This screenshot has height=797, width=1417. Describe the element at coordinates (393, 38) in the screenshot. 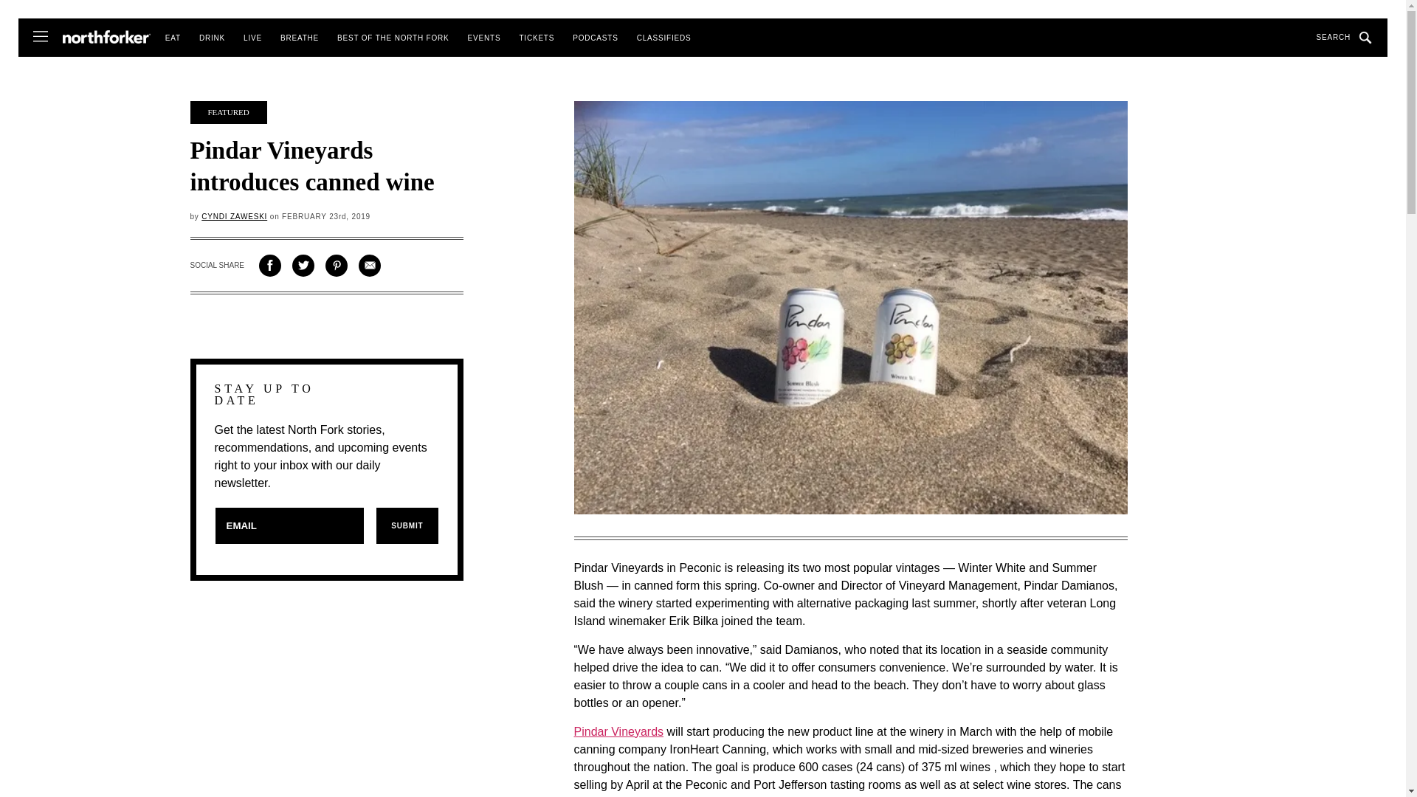

I see `BEST OF THE NORTH FORK` at that location.